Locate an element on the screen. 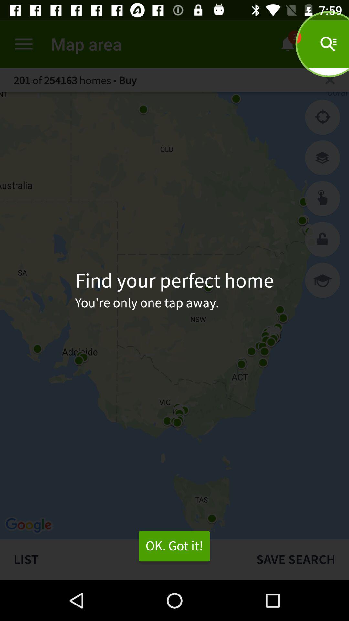 This screenshot has height=621, width=349. open the menu is located at coordinates (24, 44).